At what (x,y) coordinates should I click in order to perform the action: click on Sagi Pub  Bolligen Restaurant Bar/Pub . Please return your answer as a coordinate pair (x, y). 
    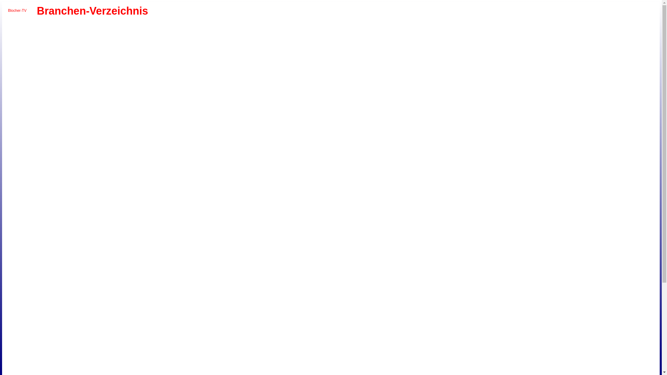
    Looking at the image, I should click on (121, 131).